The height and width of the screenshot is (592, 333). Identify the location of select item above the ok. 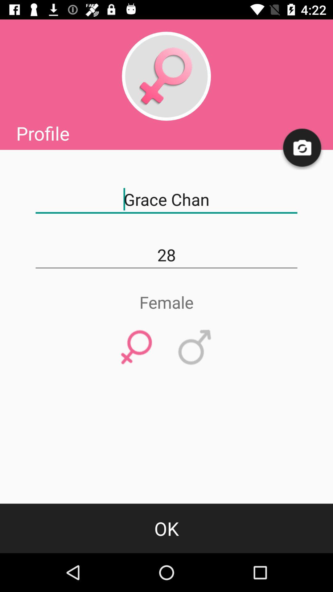
(195, 347).